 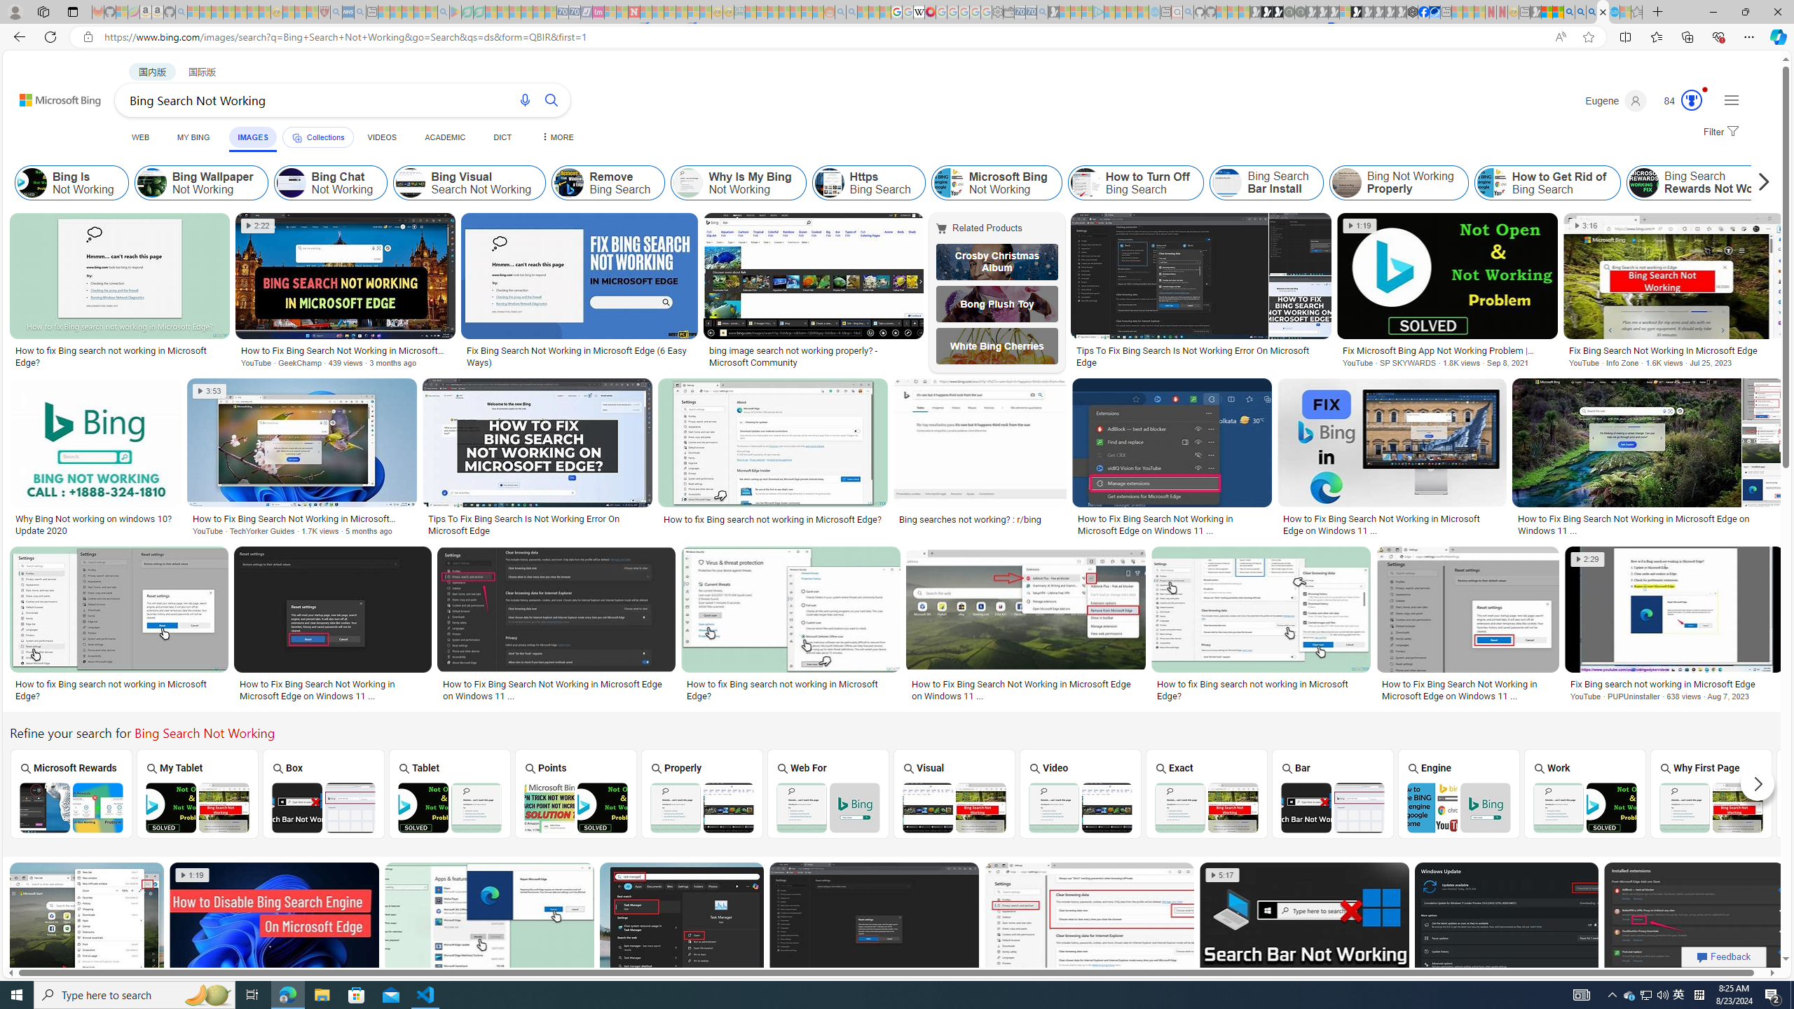 I want to click on Eugene, so click(x=1616, y=101).